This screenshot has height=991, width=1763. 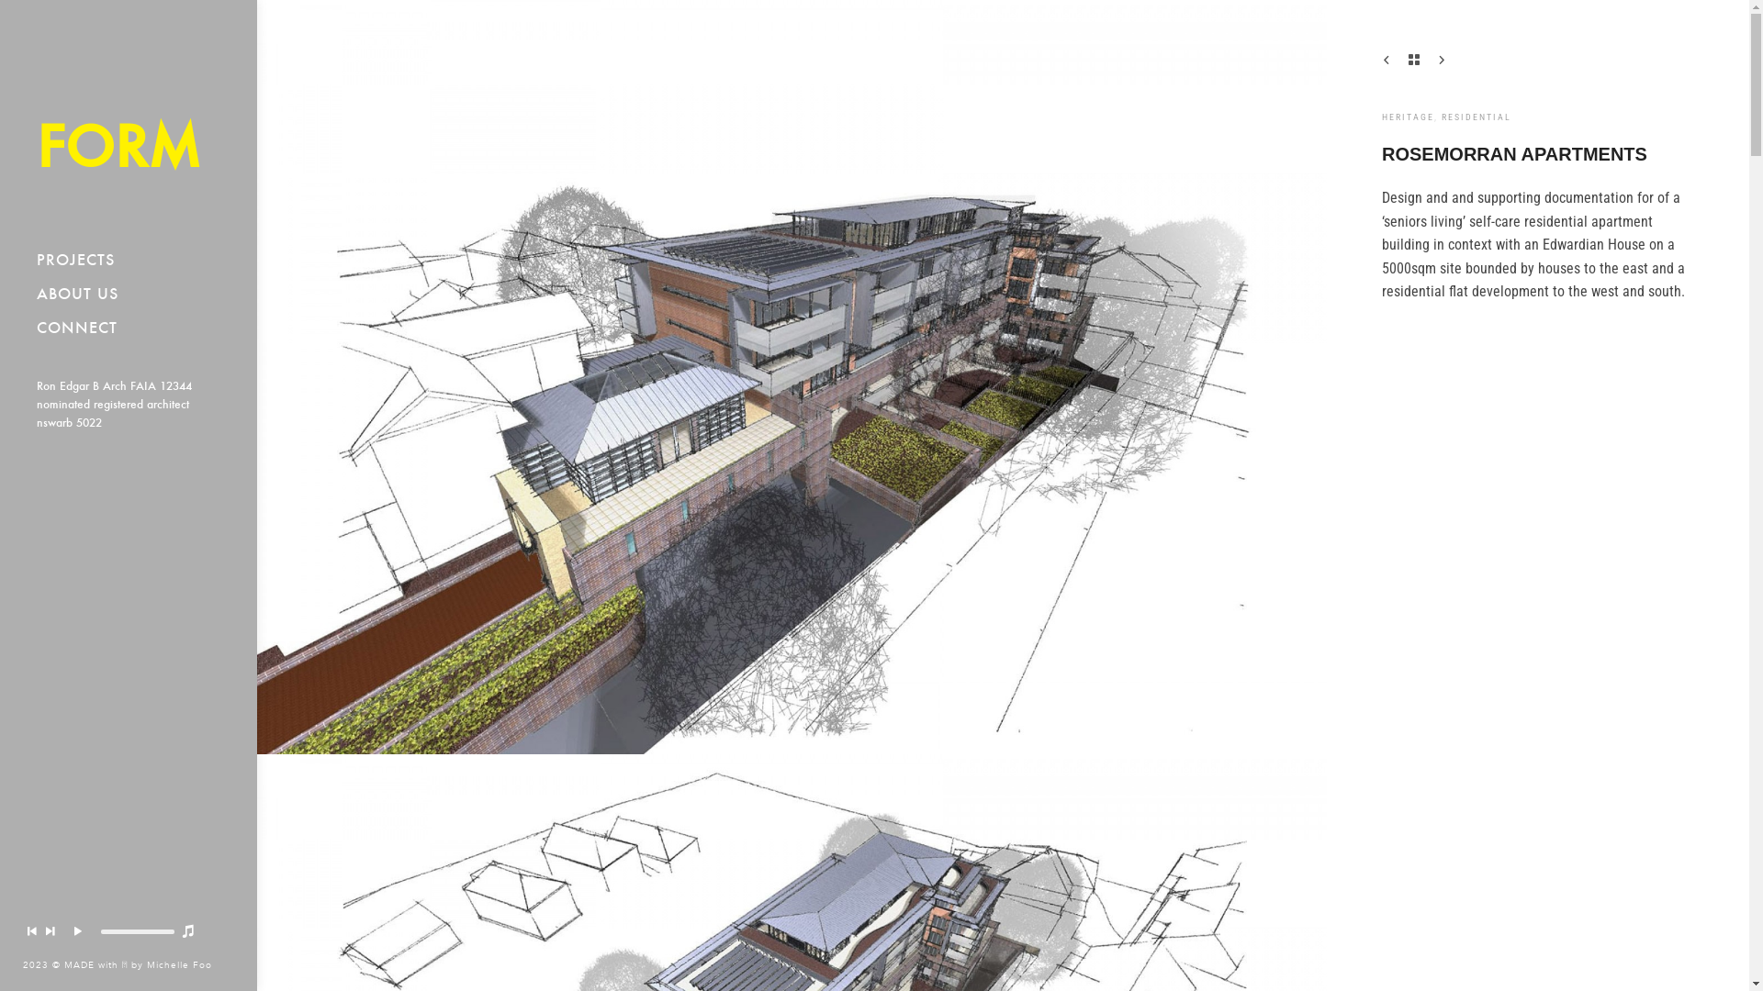 What do you see at coordinates (129, 294) in the screenshot?
I see `ABOUT US` at bounding box center [129, 294].